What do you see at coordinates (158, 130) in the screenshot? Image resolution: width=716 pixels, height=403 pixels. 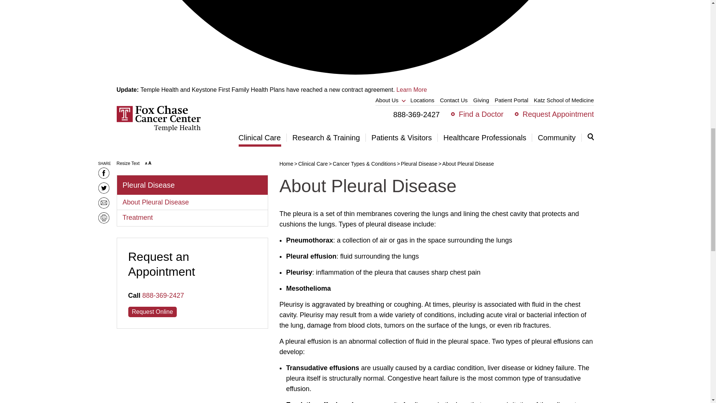 I see `home` at bounding box center [158, 130].